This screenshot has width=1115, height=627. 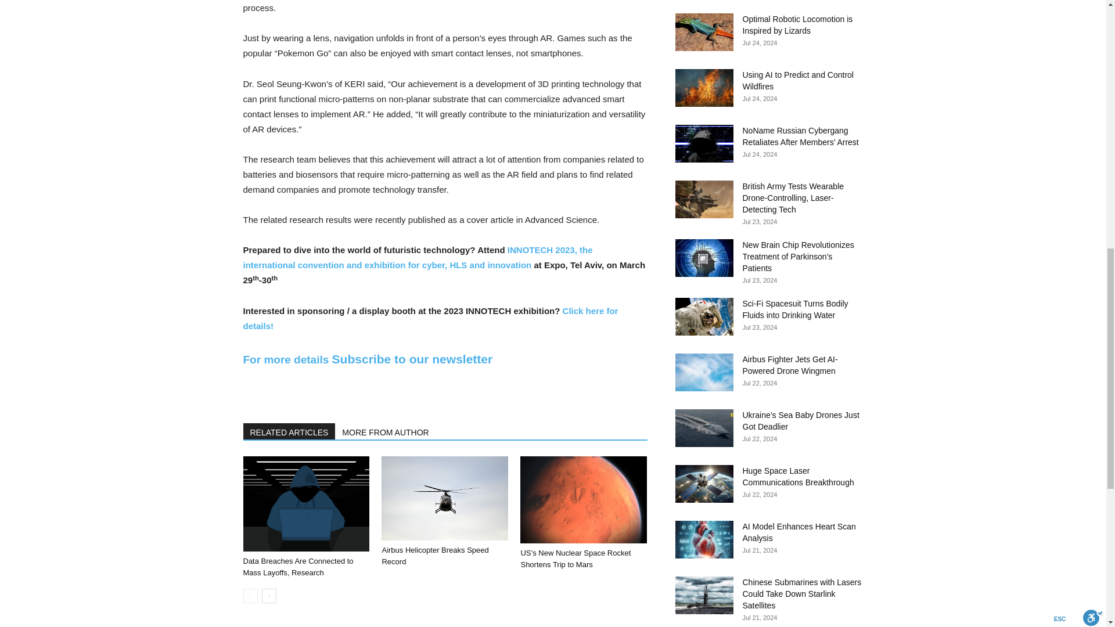 What do you see at coordinates (305, 504) in the screenshot?
I see `Data Breaches Are Connected to Mass Layoffs, Research` at bounding box center [305, 504].